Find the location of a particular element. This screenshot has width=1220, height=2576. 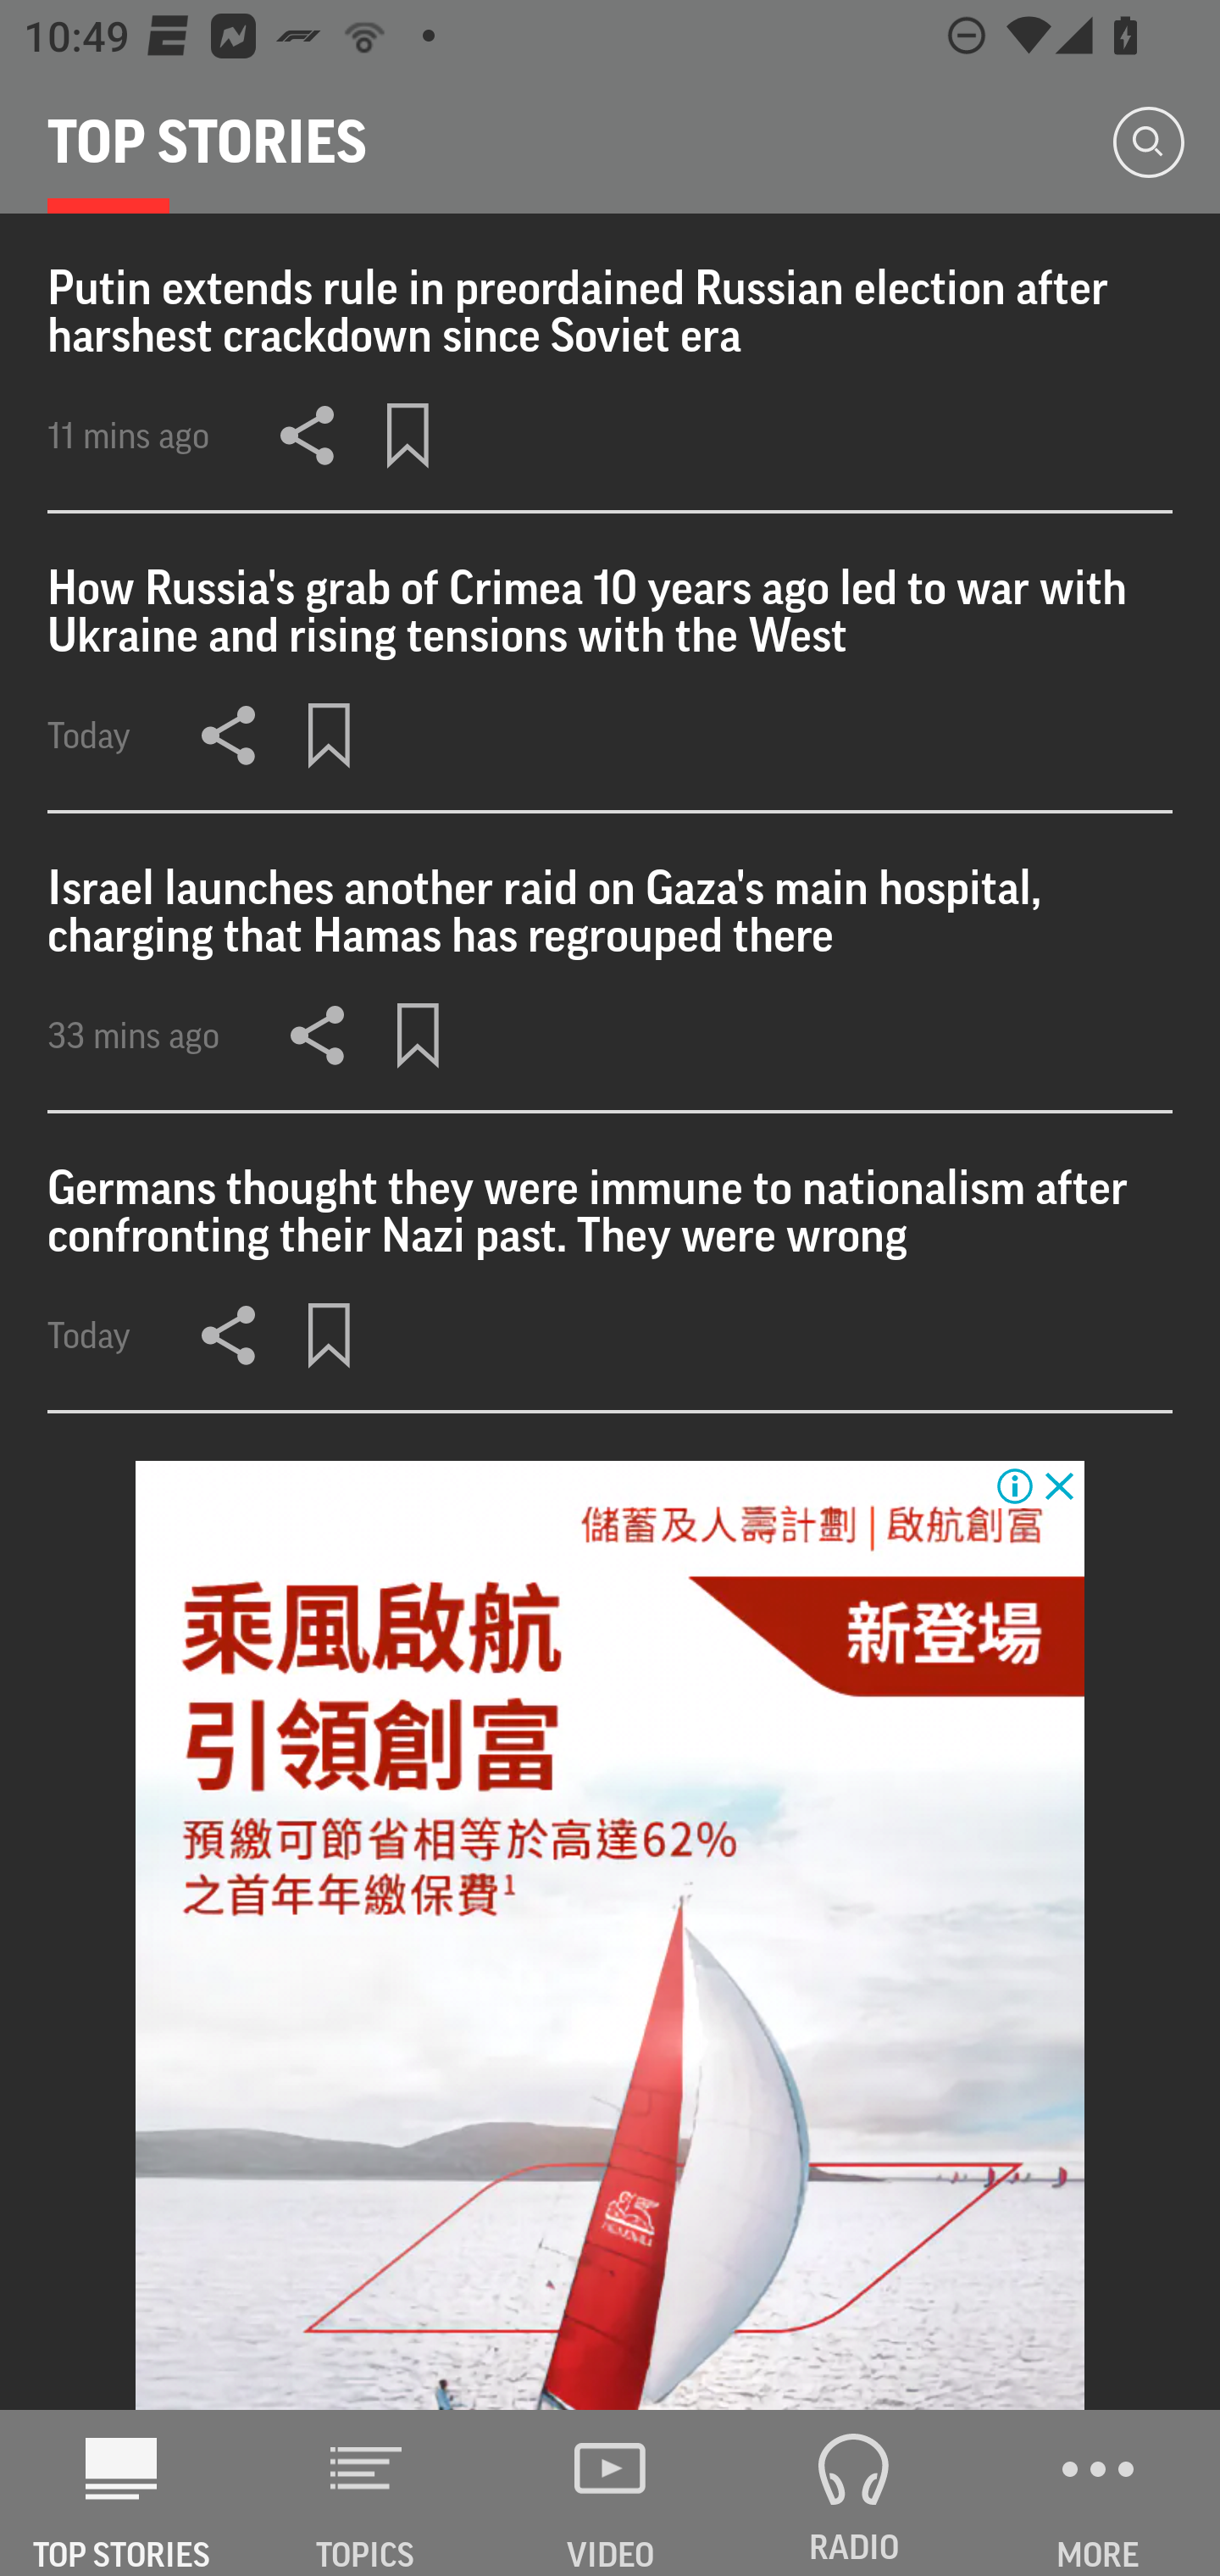

VIDEO is located at coordinates (610, 2493).